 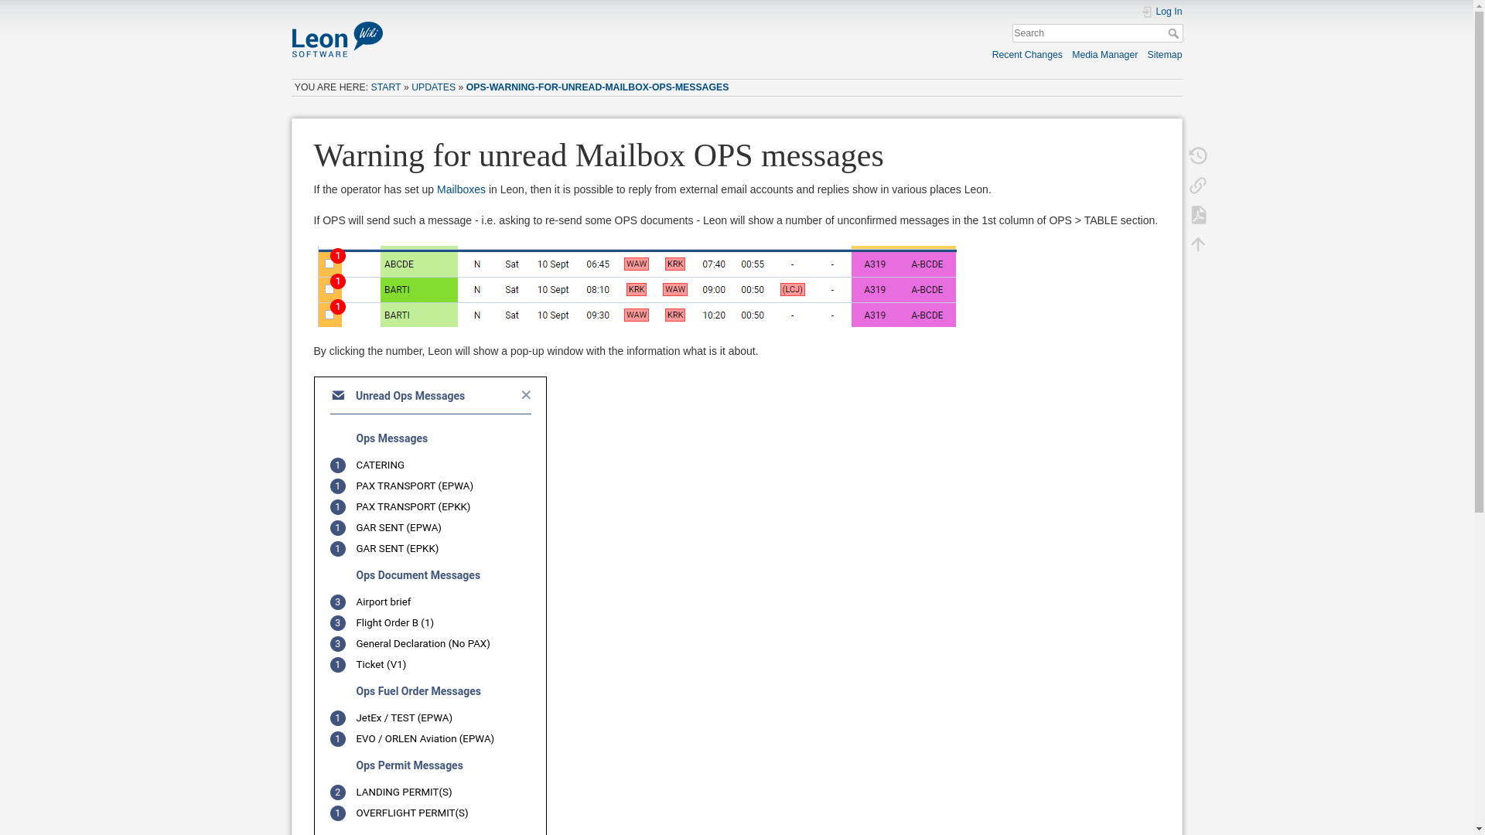 What do you see at coordinates (1174, 32) in the screenshot?
I see `Search` at bounding box center [1174, 32].